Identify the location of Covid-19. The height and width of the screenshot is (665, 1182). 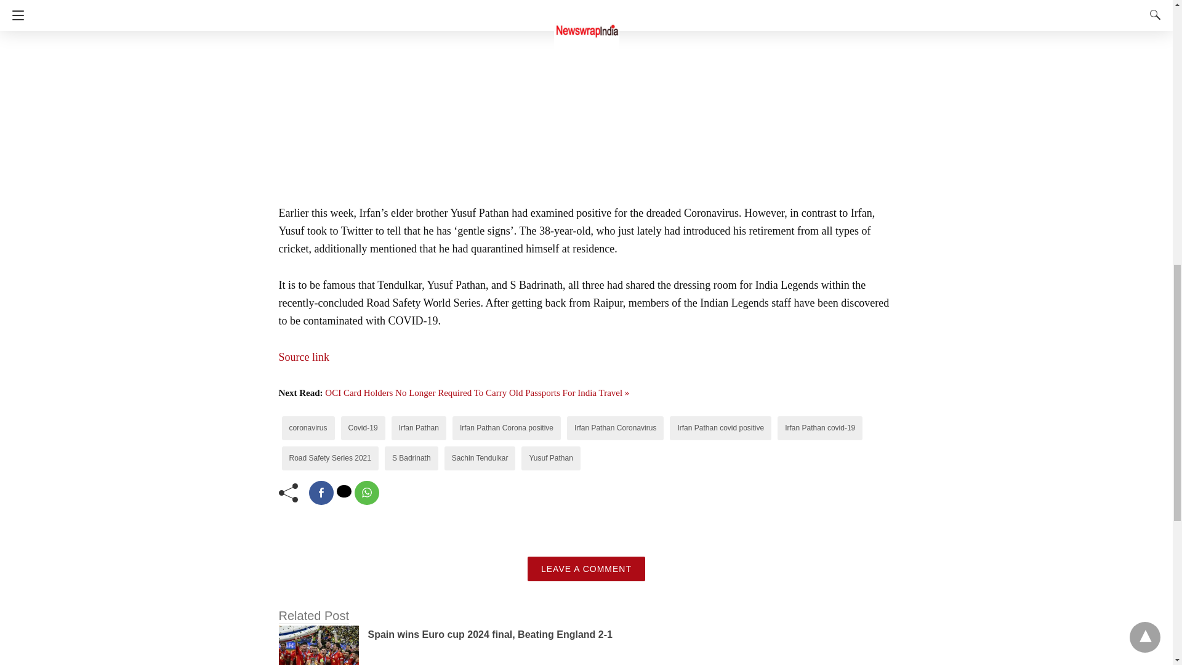
(363, 427).